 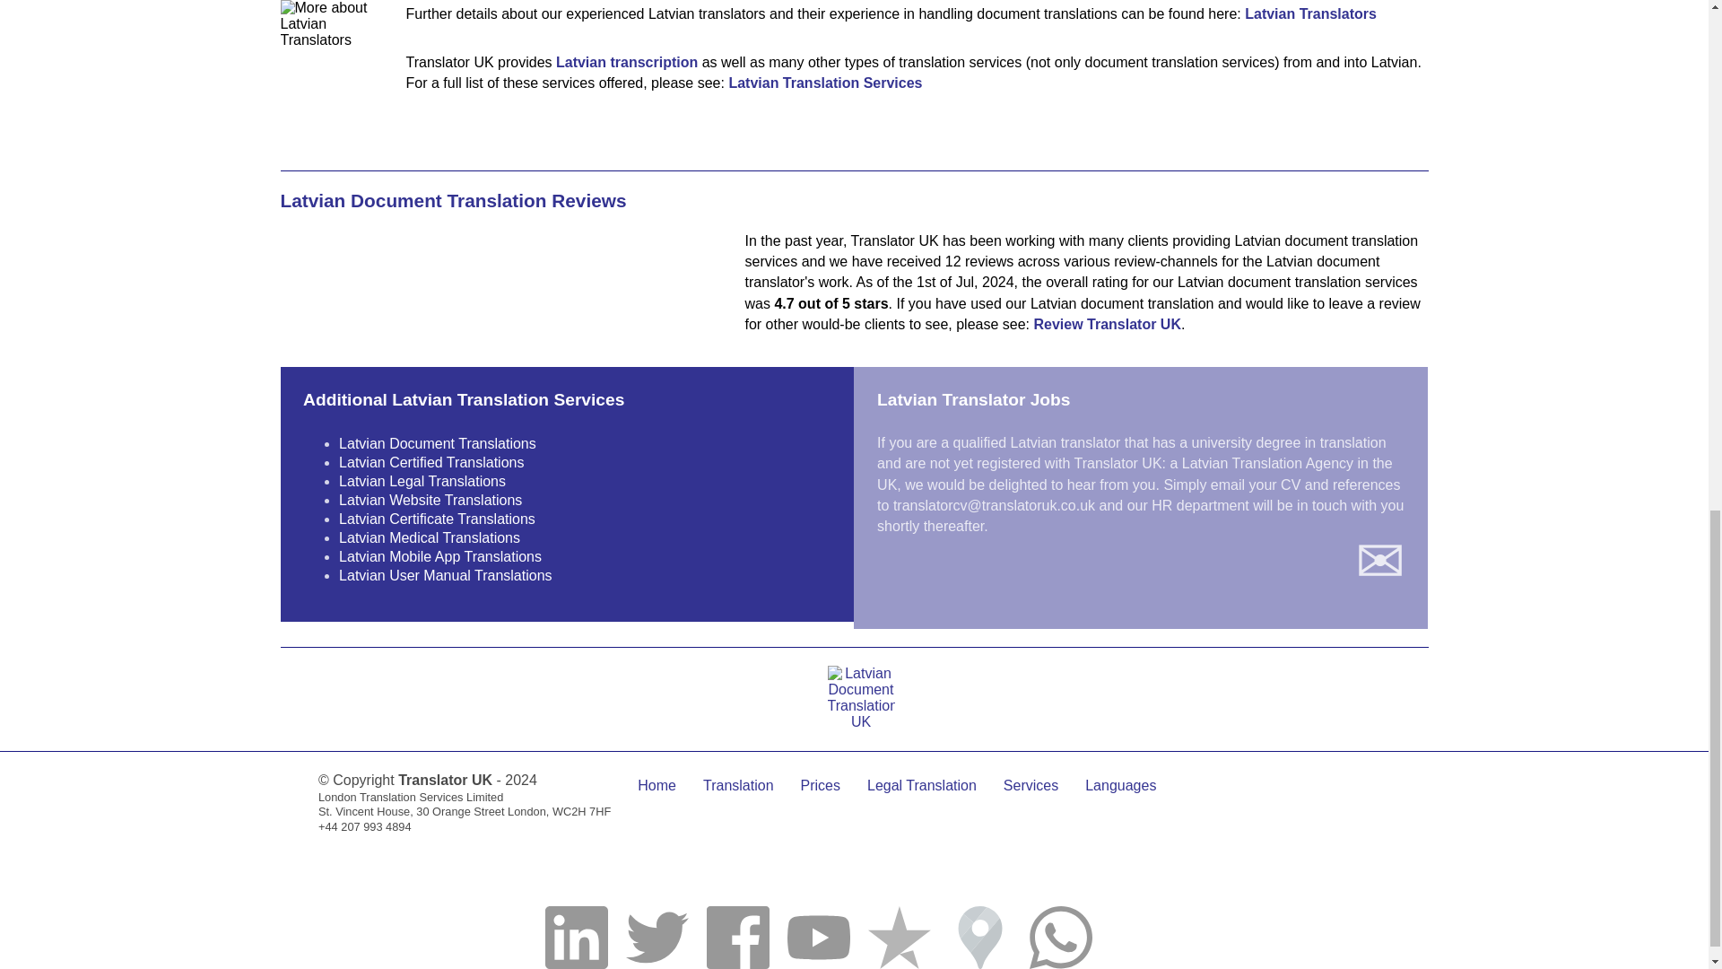 I want to click on Latvian Legal Translations, so click(x=422, y=481).